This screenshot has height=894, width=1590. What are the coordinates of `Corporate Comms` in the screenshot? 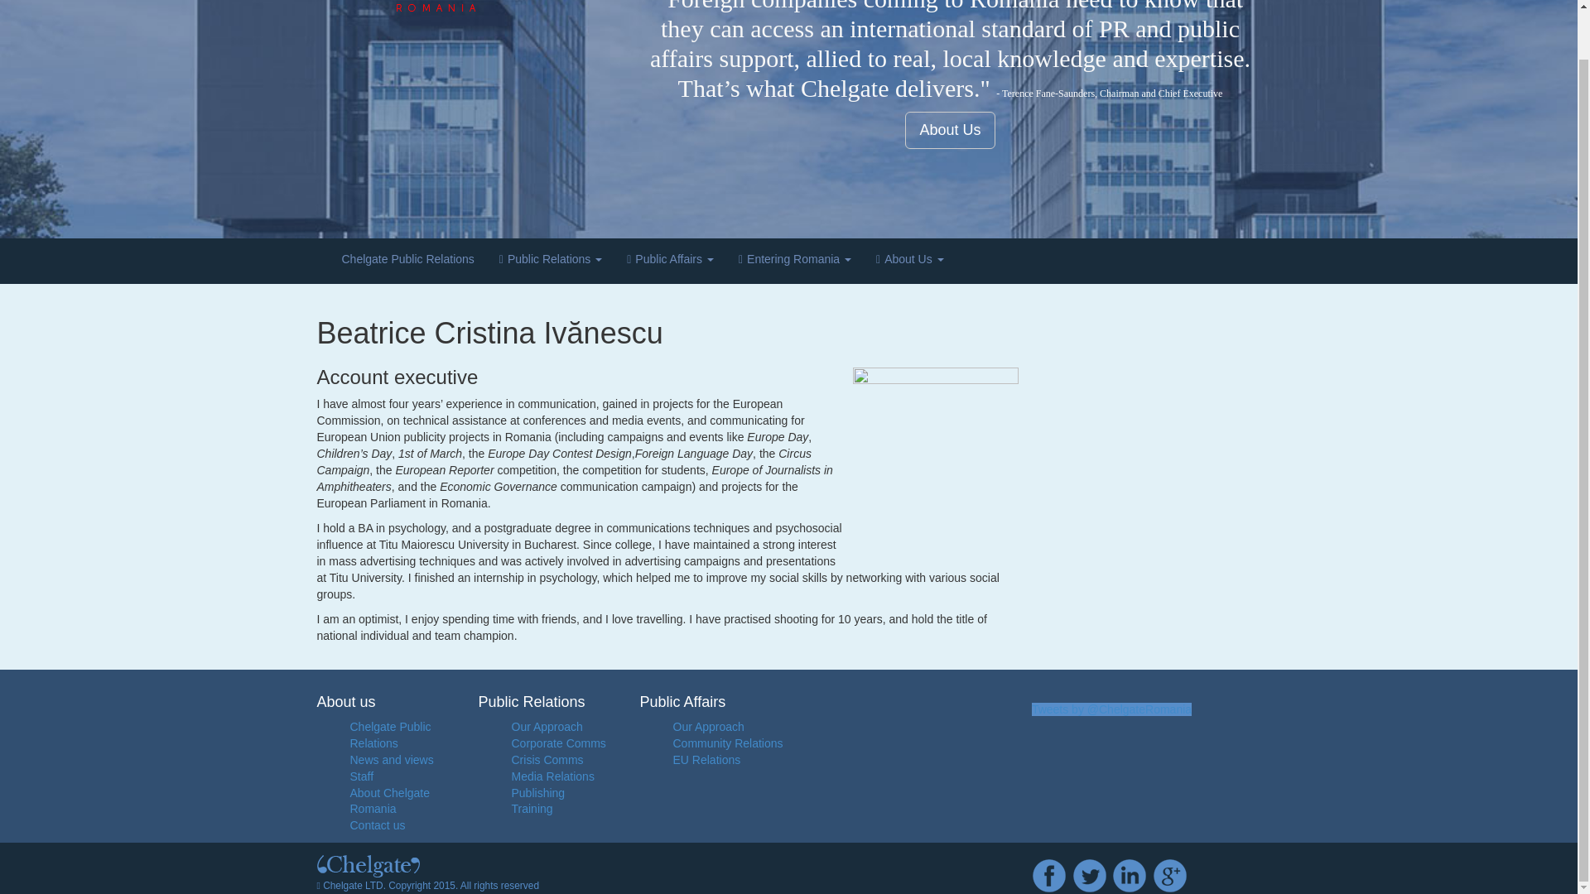 It's located at (558, 743).